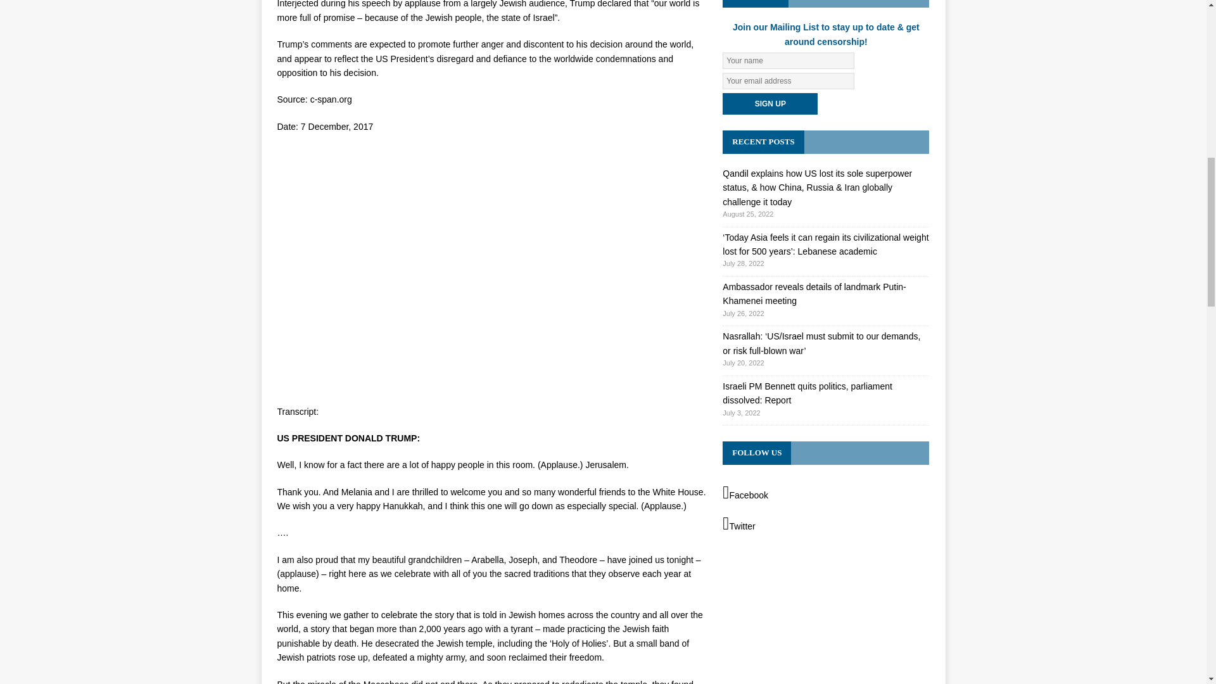 This screenshot has height=684, width=1216. I want to click on Sign up, so click(769, 104).